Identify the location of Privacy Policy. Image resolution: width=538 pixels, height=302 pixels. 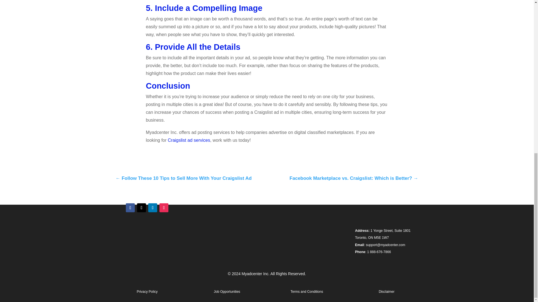
(147, 291).